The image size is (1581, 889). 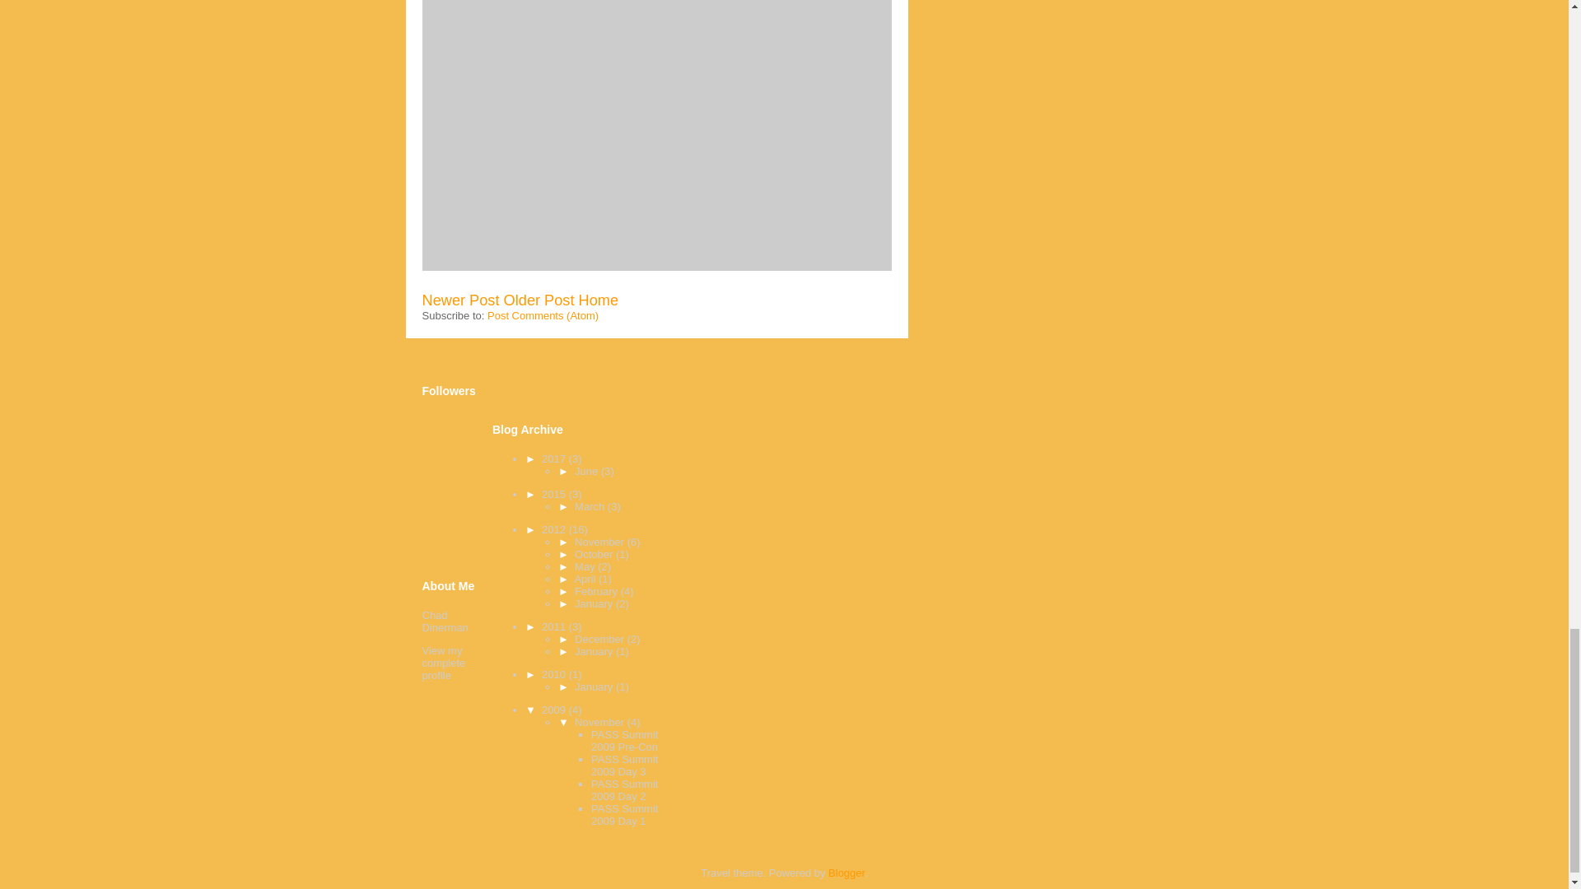 What do you see at coordinates (555, 530) in the screenshot?
I see `2012` at bounding box center [555, 530].